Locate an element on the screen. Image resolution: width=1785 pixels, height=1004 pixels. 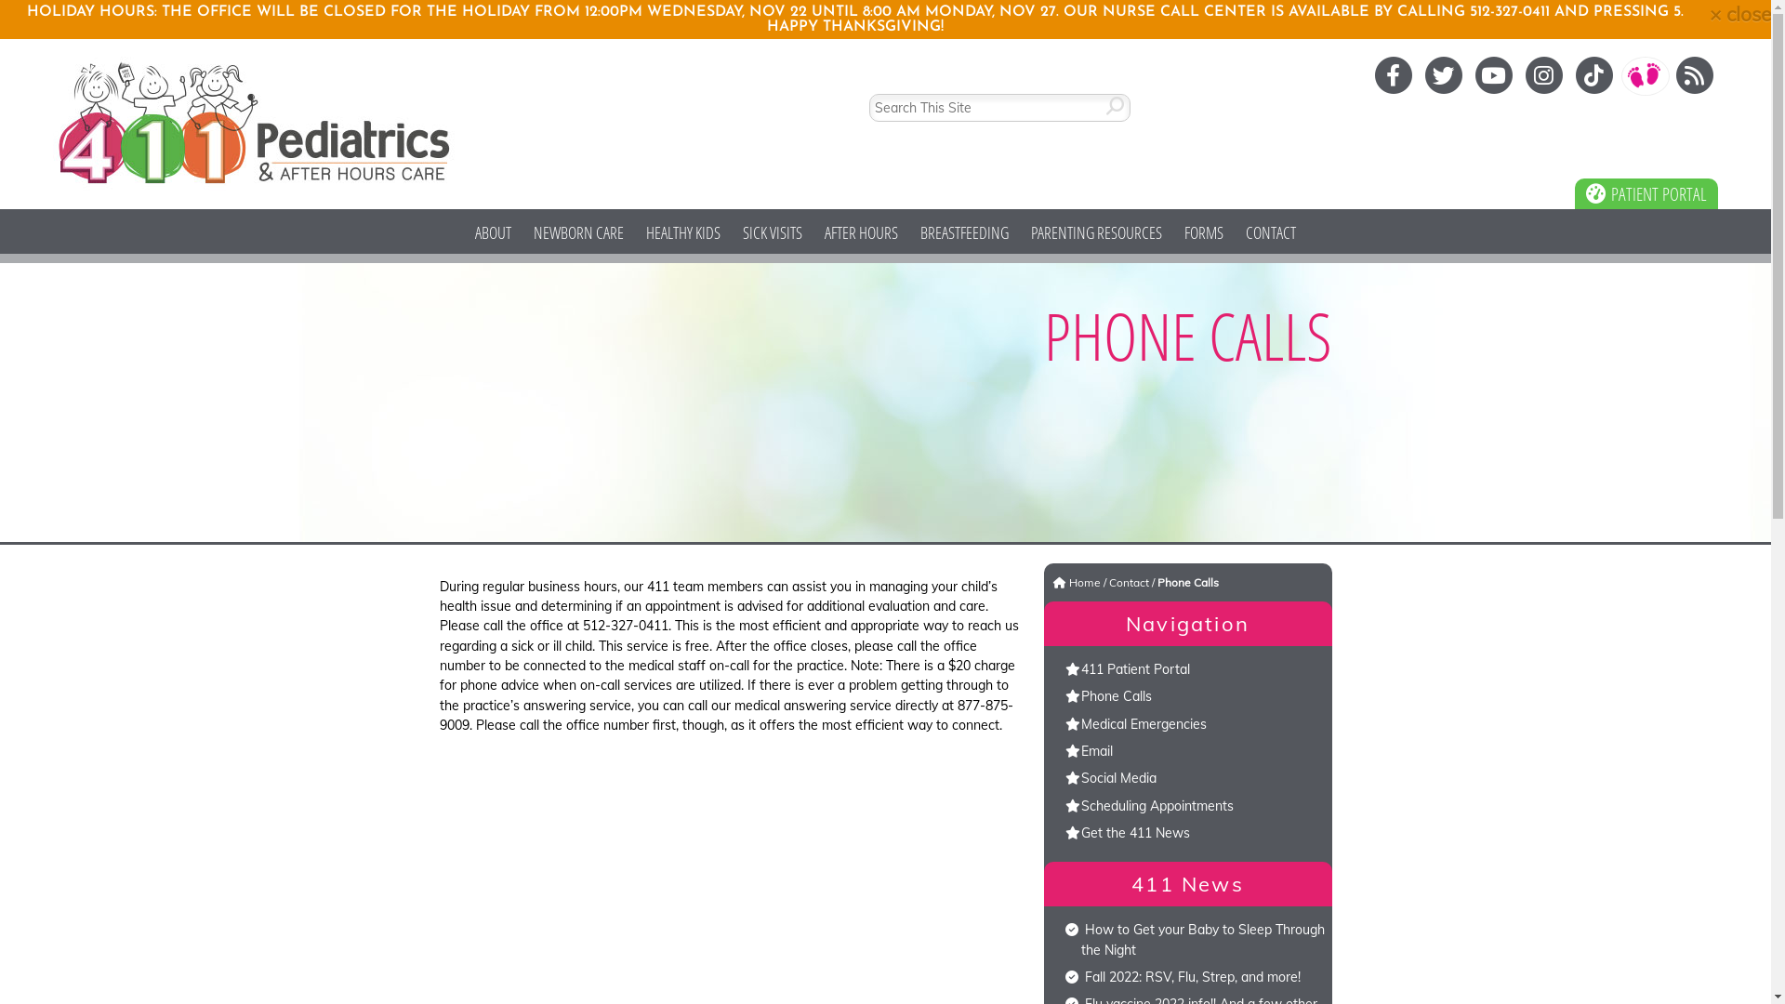
Contact is located at coordinates (1129, 582).